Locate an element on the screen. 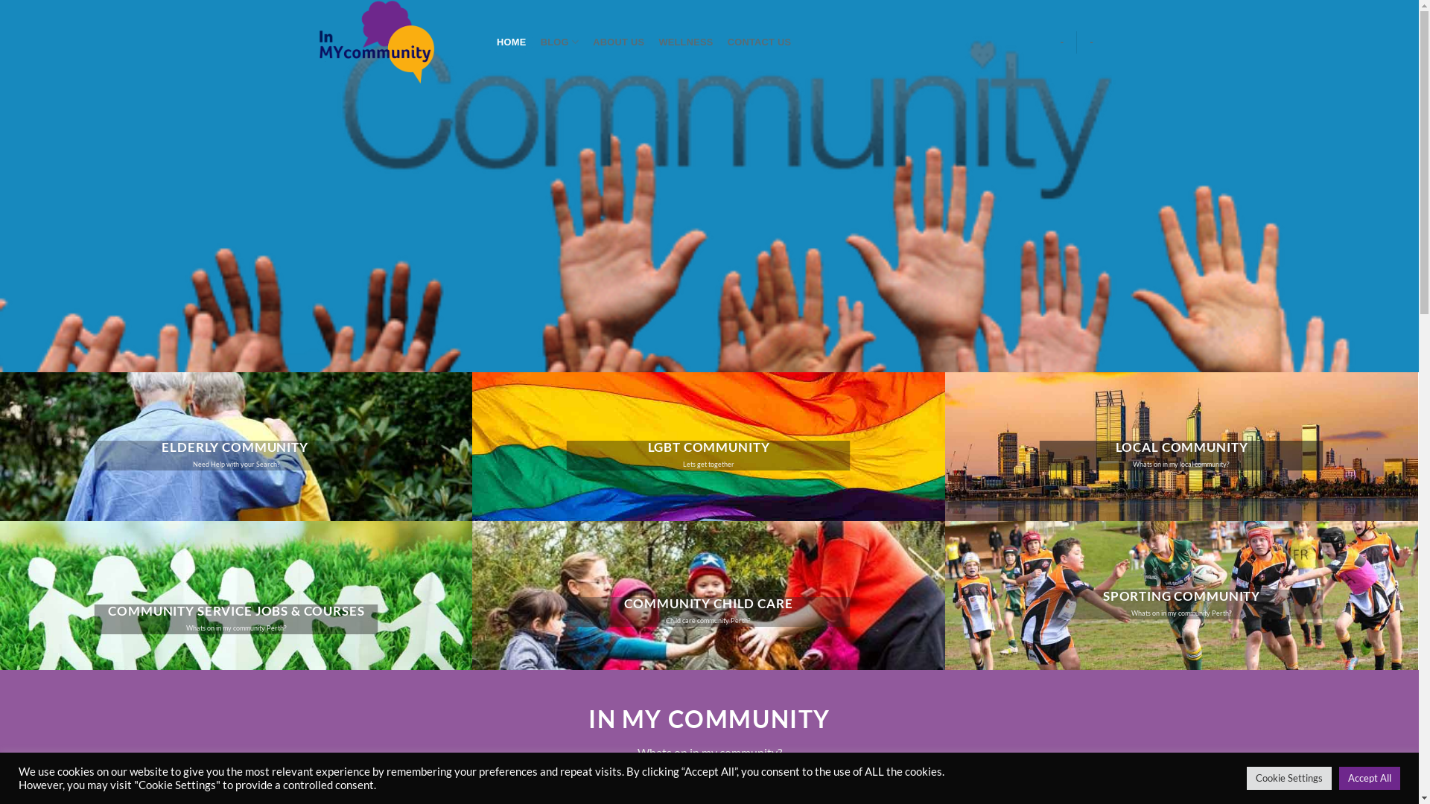  Accept All is located at coordinates (1370, 779).